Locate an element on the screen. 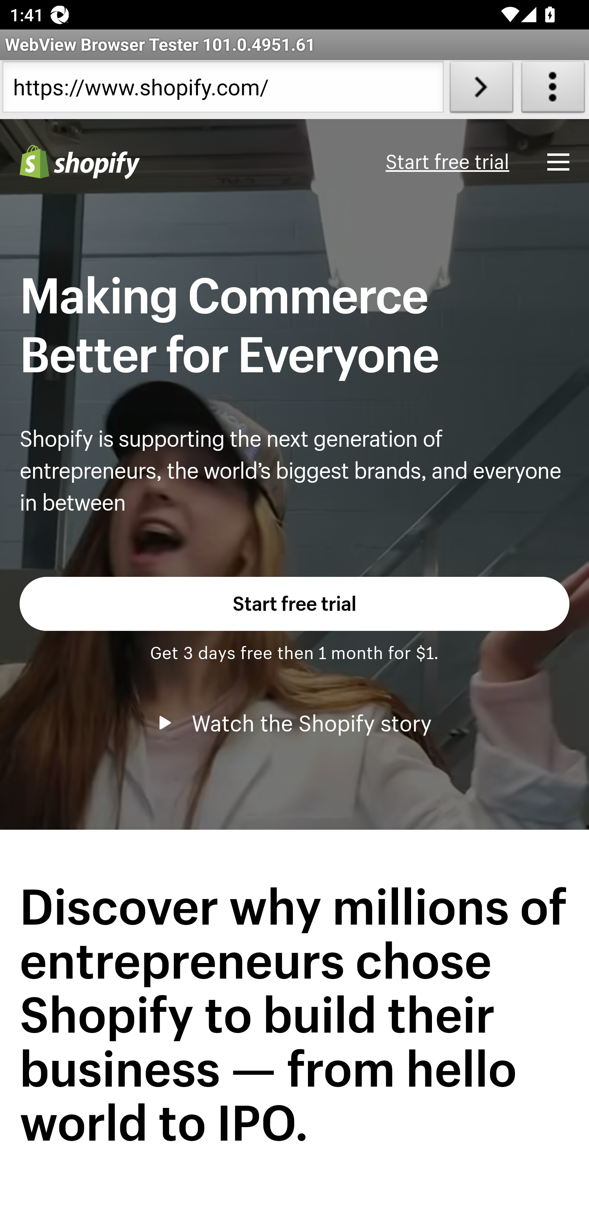 This screenshot has height=1211, width=589. Shopify is located at coordinates (79, 162).